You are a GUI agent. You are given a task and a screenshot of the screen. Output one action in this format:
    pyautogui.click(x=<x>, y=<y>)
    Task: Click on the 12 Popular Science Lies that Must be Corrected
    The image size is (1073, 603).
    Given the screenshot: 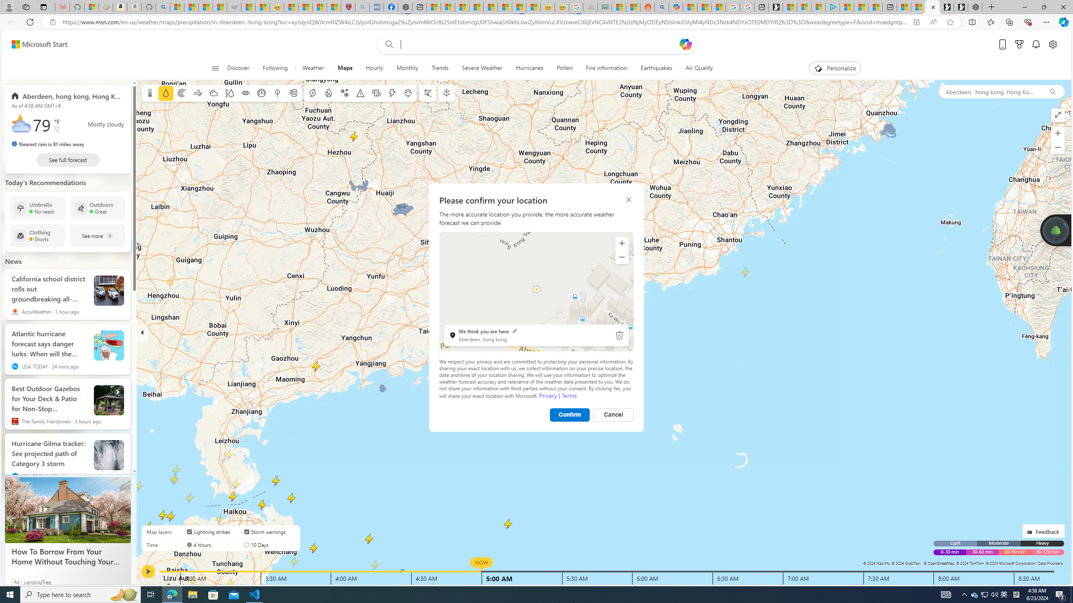 What is the action you would take?
    pyautogui.click(x=334, y=7)
    